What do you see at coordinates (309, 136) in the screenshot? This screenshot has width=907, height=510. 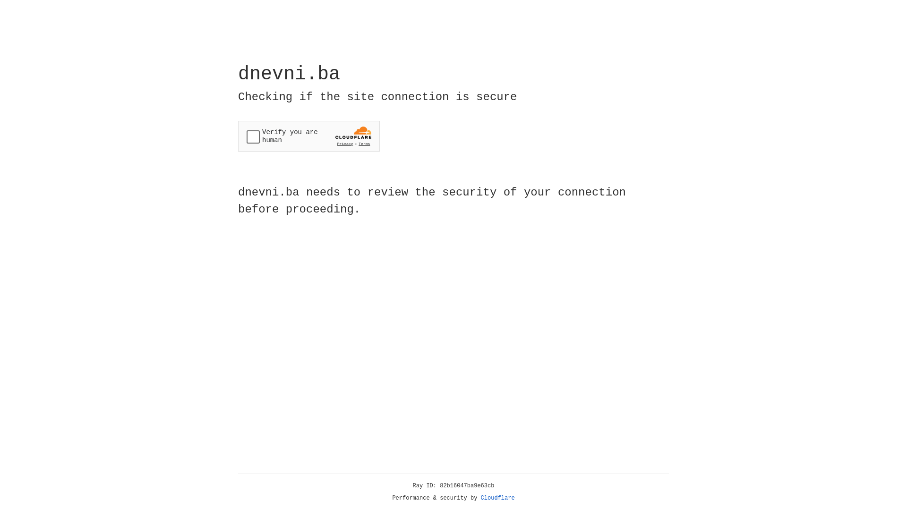 I see `Widget containing a Cloudflare security challenge` at bounding box center [309, 136].